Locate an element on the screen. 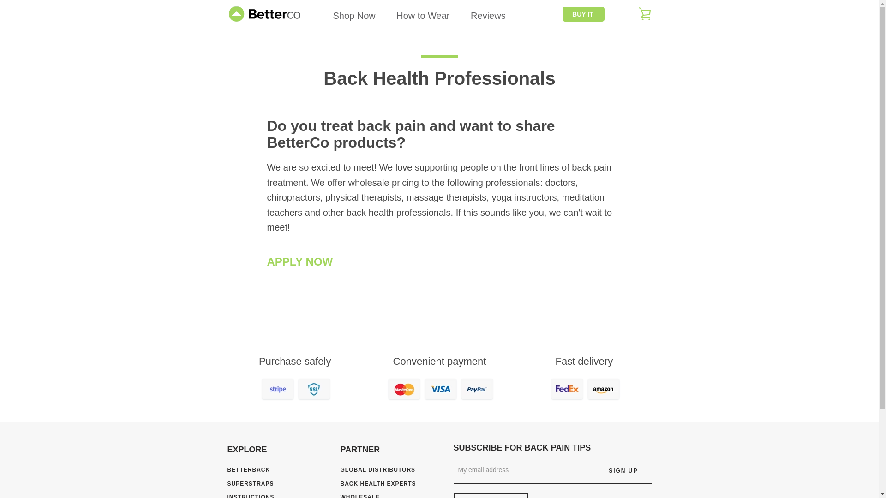 The image size is (886, 498). Sign up is located at coordinates (623, 471).